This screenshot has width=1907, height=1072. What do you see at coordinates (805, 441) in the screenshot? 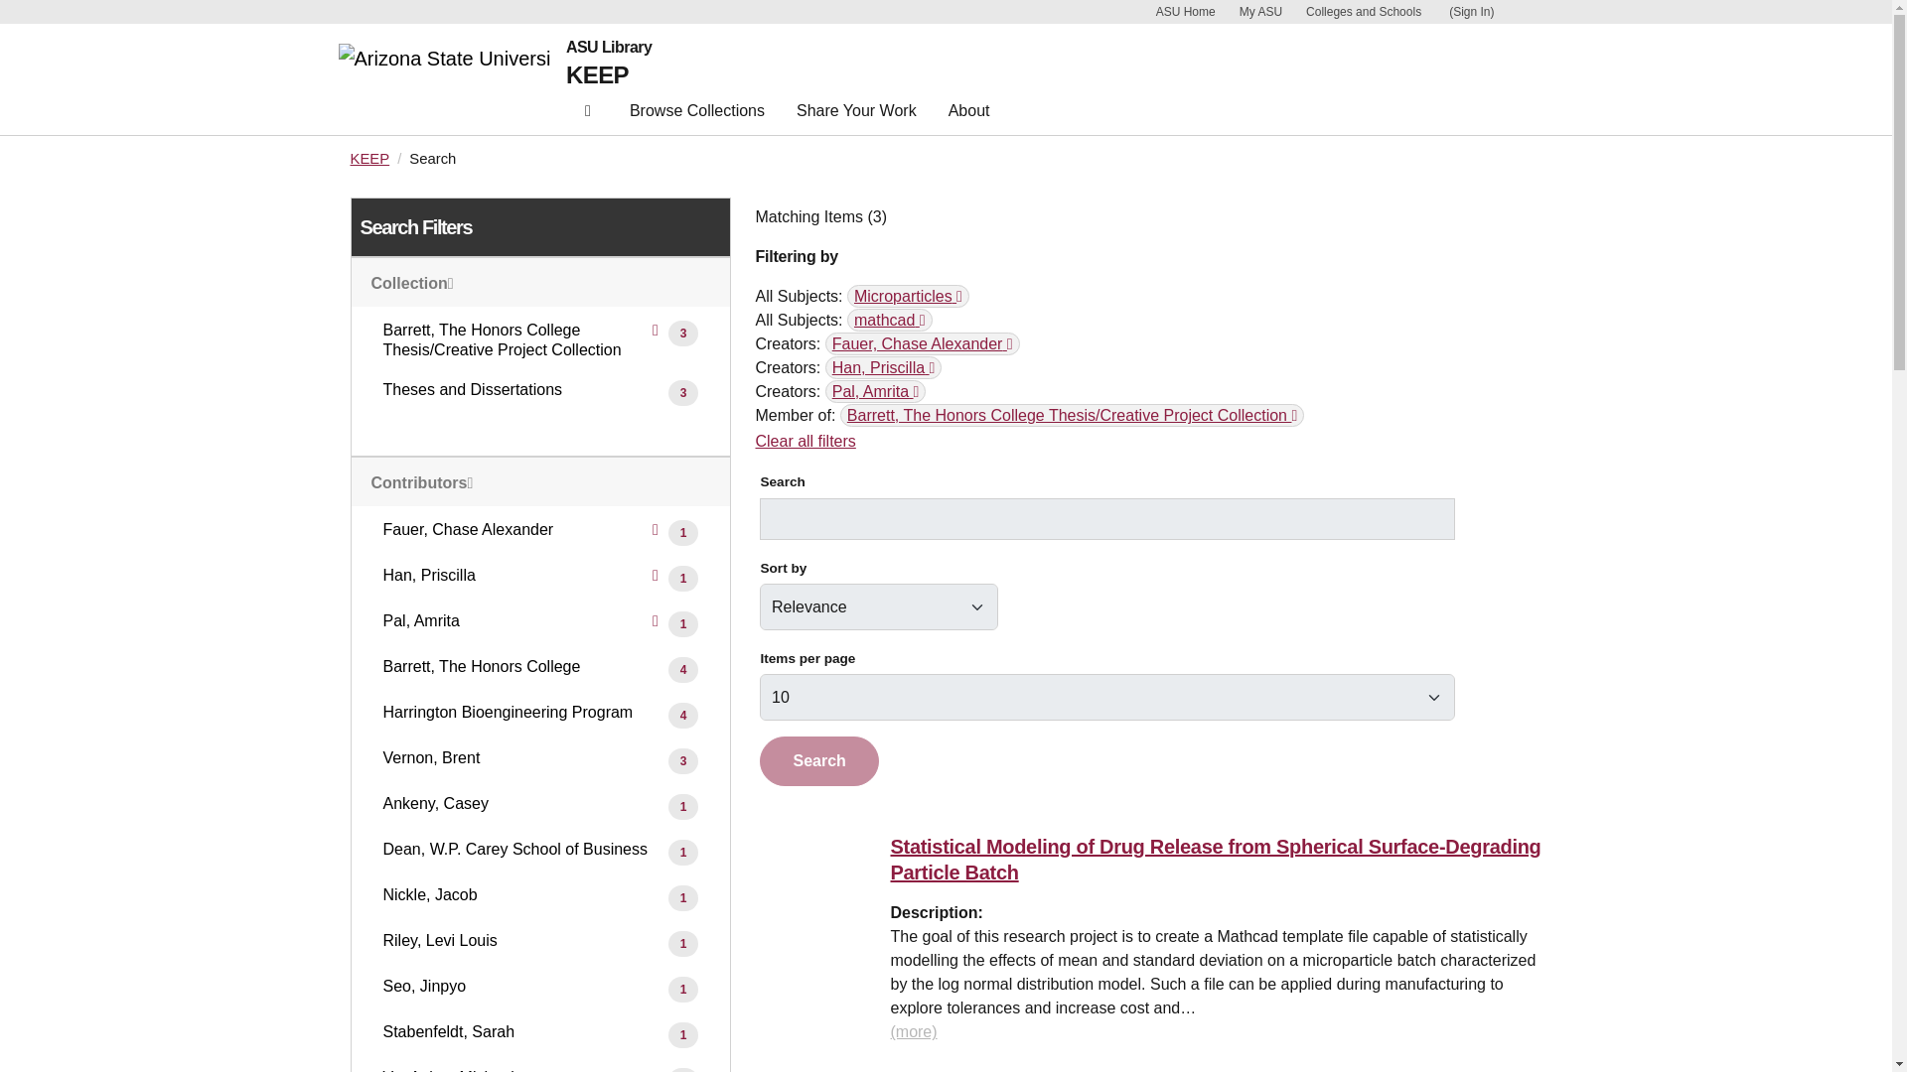
I see `Clear all filters` at bounding box center [805, 441].